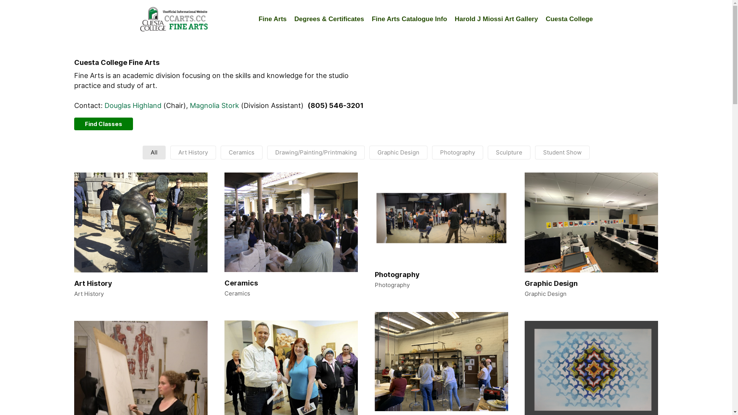 The height and width of the screenshot is (415, 738). Describe the element at coordinates (329, 19) in the screenshot. I see `Degrees & Certificates` at that location.